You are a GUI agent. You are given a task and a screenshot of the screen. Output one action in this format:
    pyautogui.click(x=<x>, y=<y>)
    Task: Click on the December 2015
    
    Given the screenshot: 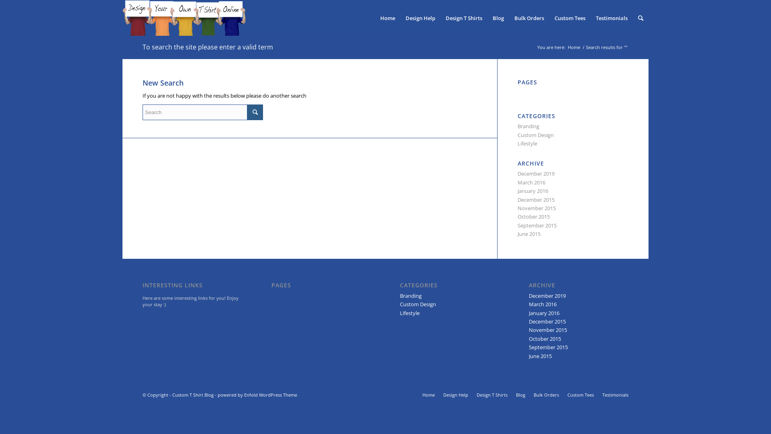 What is the action you would take?
    pyautogui.click(x=536, y=200)
    